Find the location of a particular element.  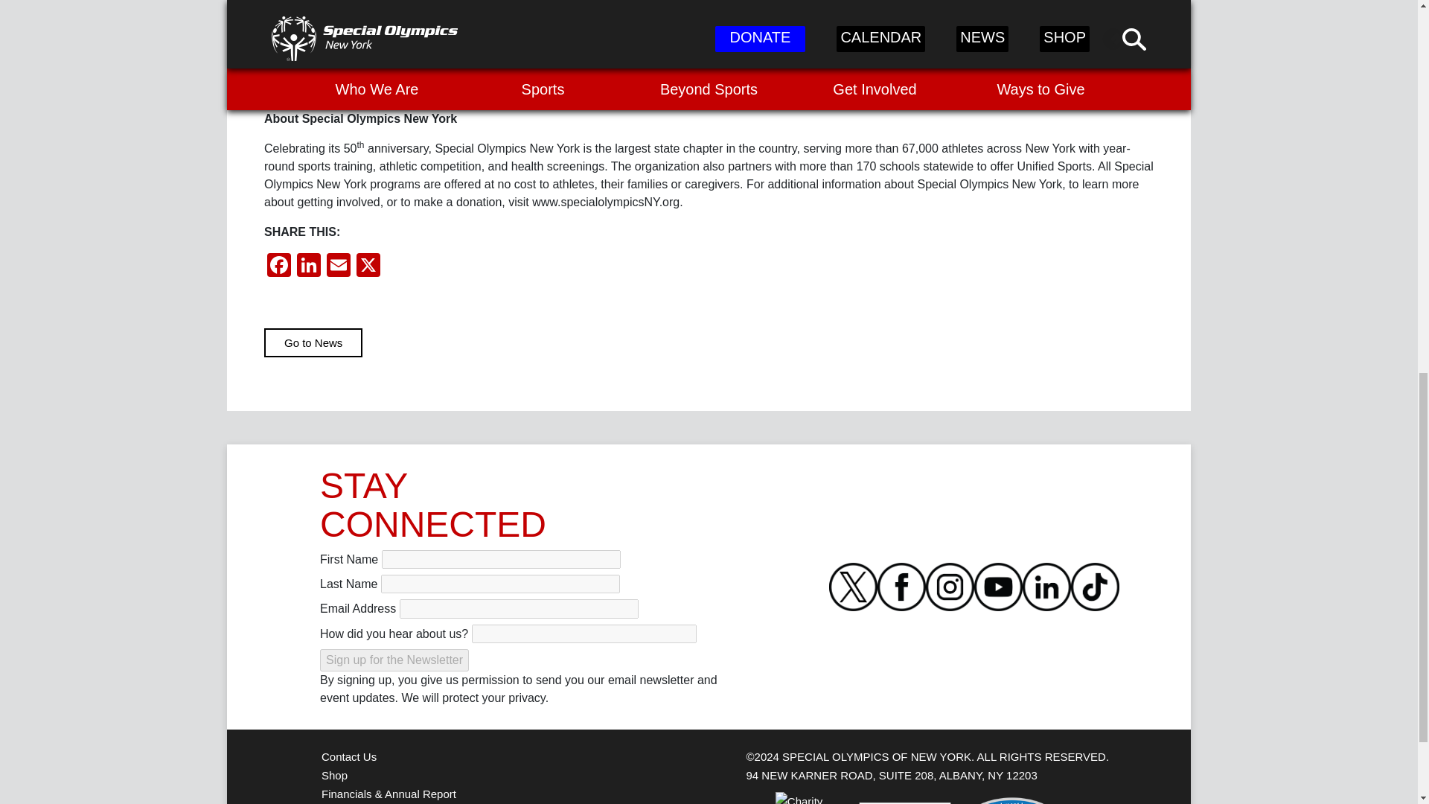

X is located at coordinates (368, 267).